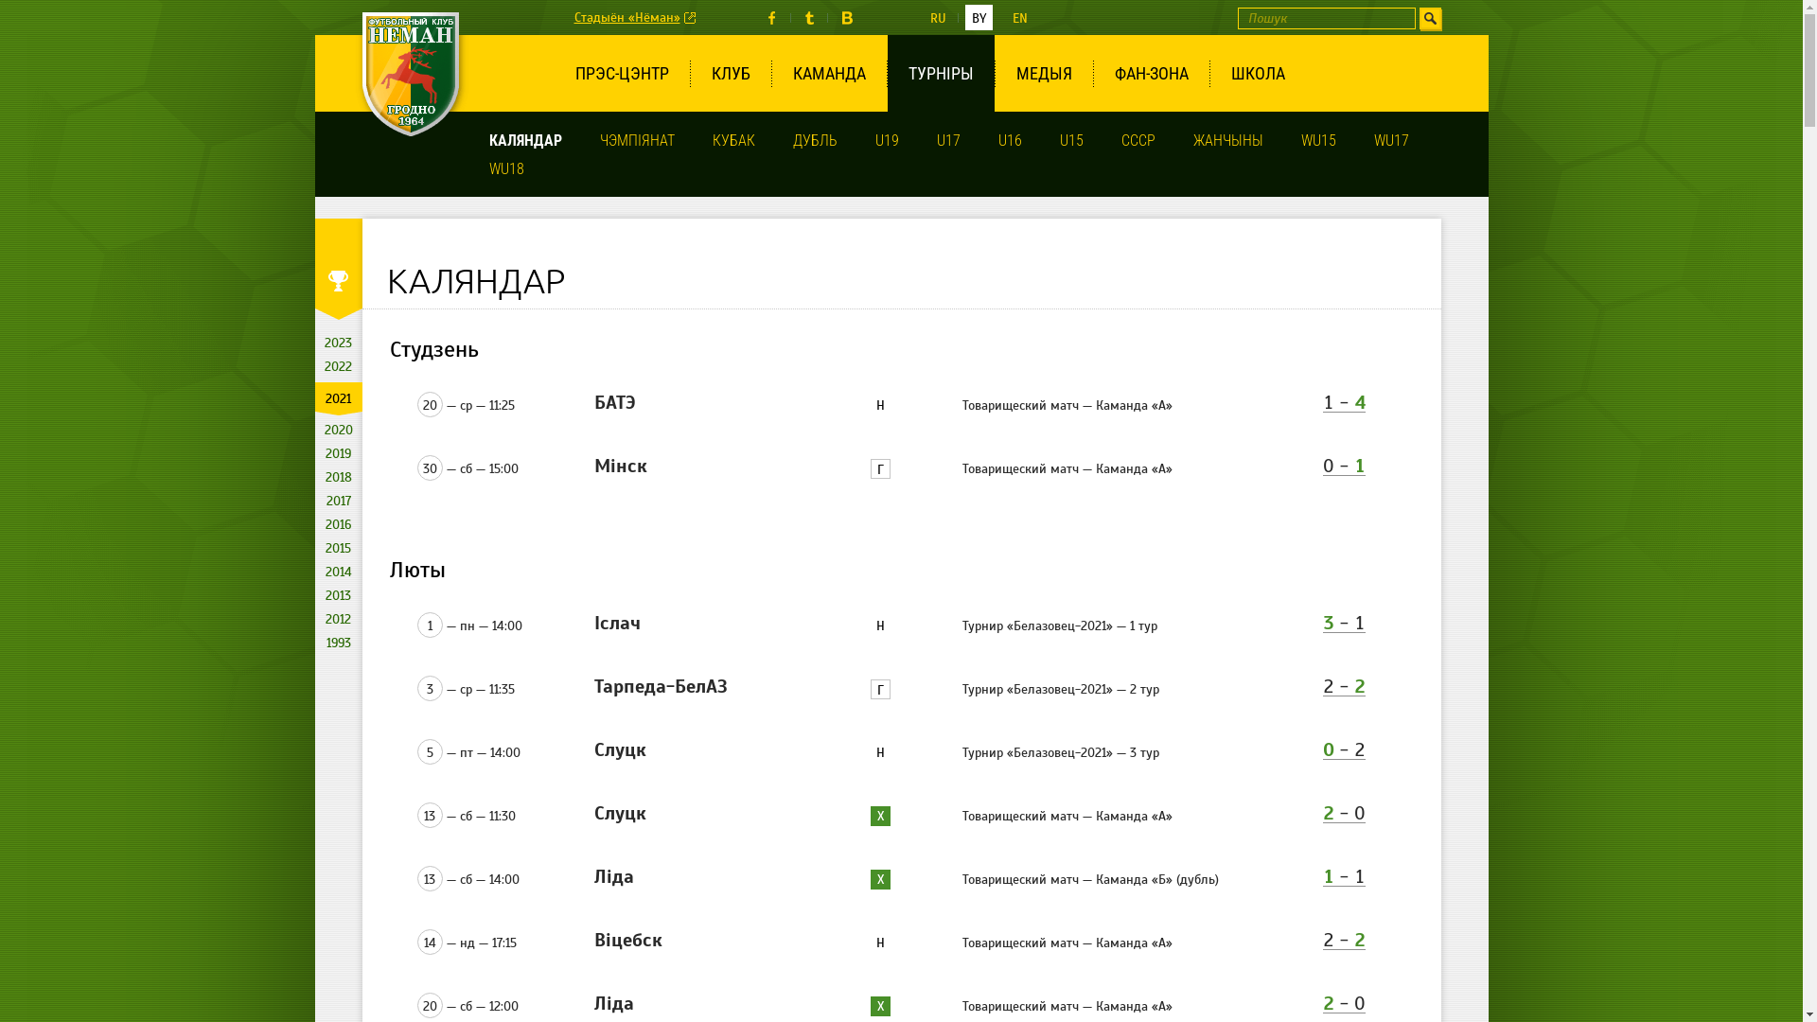  What do you see at coordinates (1391, 140) in the screenshot?
I see `WU17` at bounding box center [1391, 140].